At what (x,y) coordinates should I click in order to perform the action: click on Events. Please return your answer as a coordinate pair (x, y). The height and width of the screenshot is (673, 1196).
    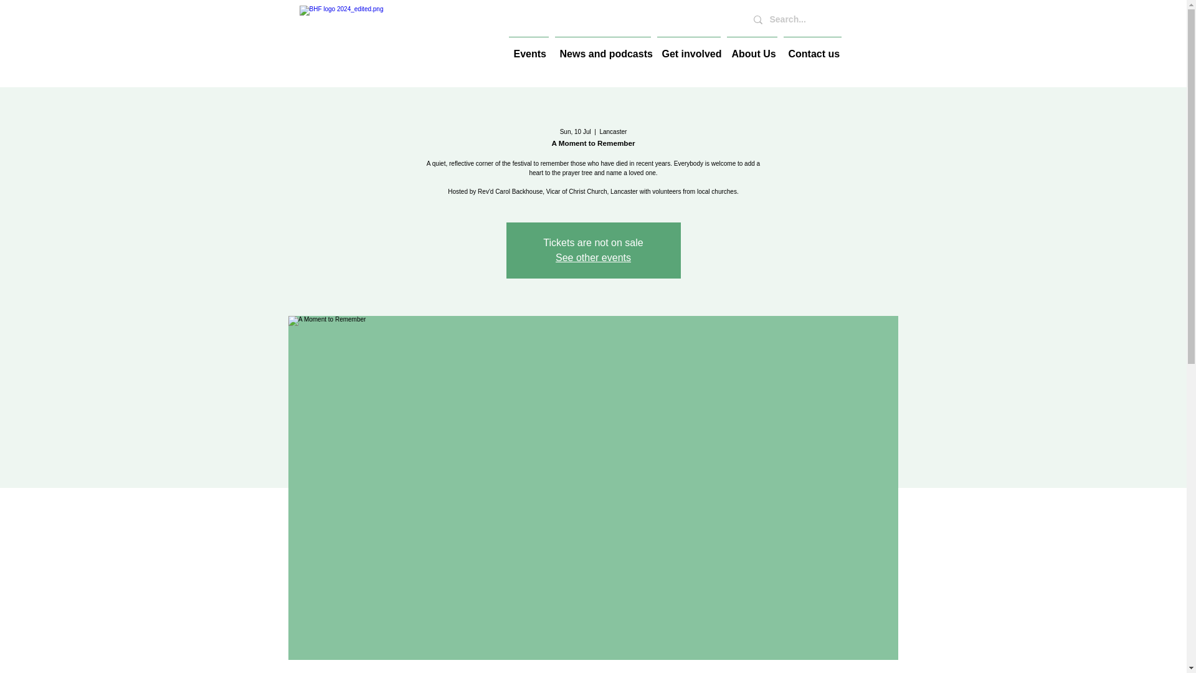
    Looking at the image, I should click on (528, 49).